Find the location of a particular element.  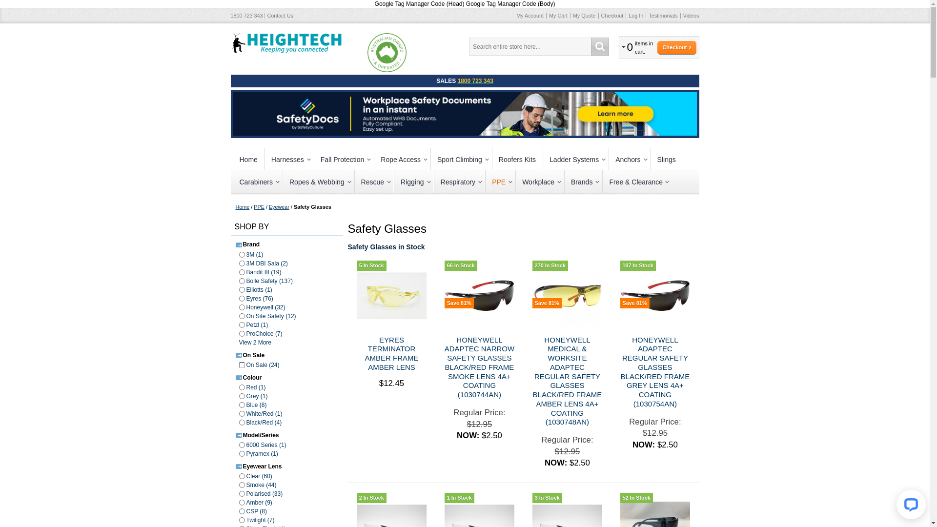

Free & Clearance is located at coordinates (637, 182).